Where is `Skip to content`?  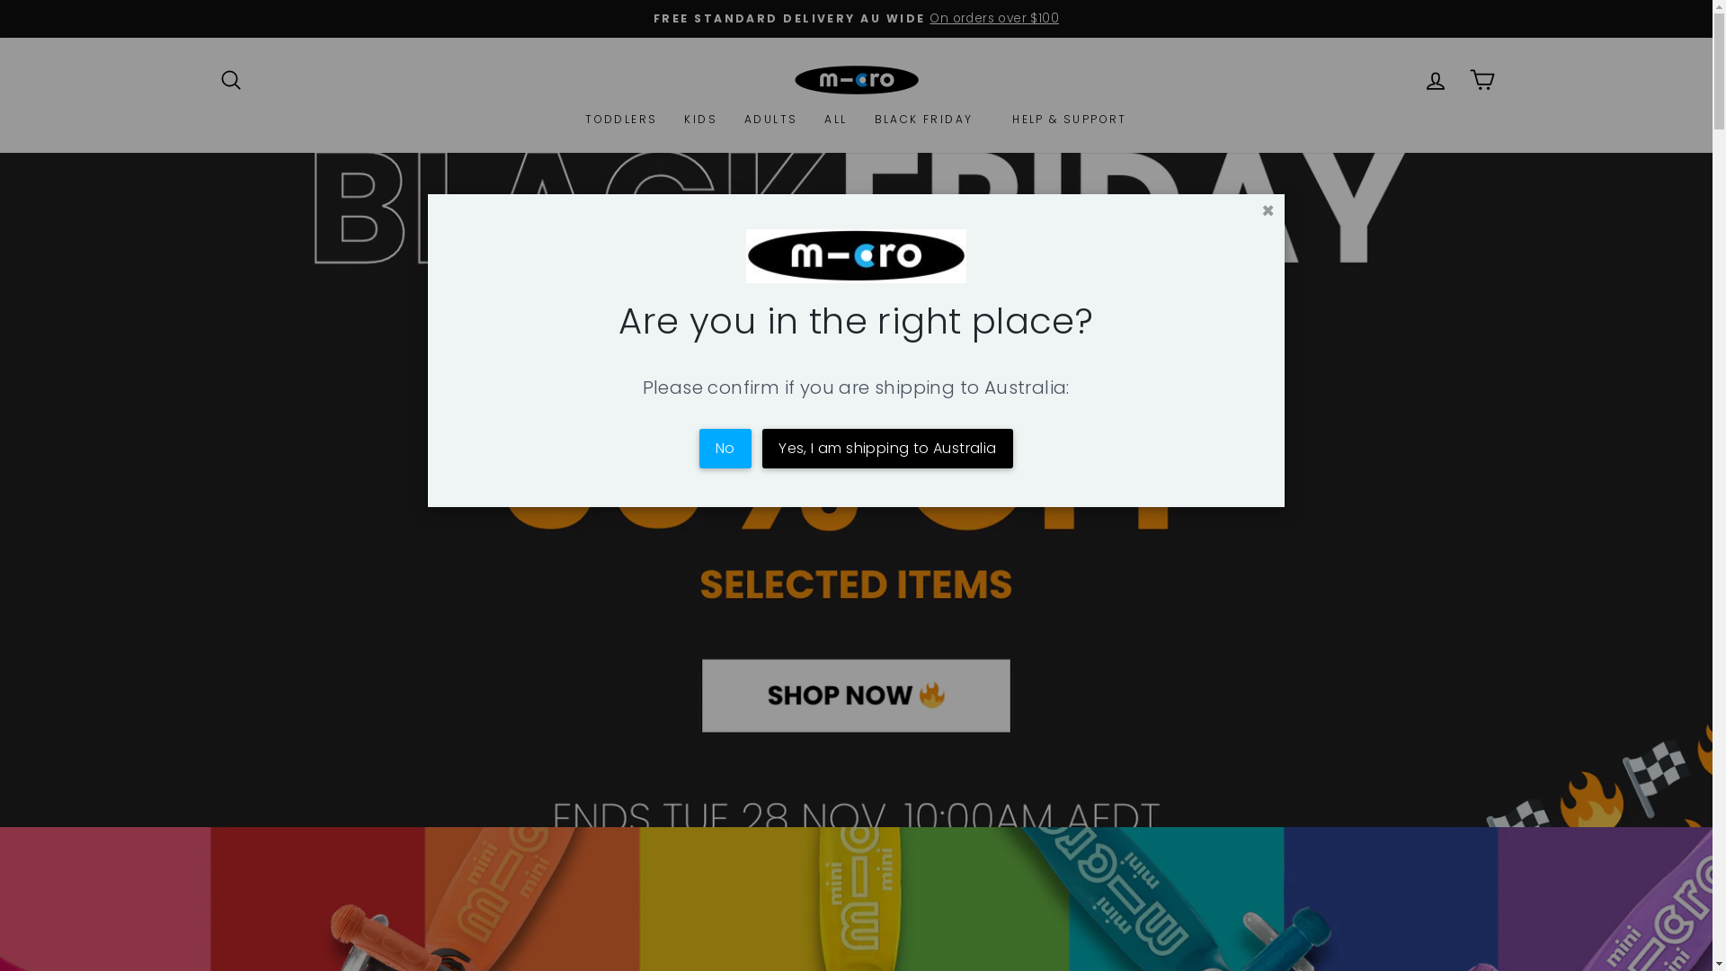 Skip to content is located at coordinates (0, 0).